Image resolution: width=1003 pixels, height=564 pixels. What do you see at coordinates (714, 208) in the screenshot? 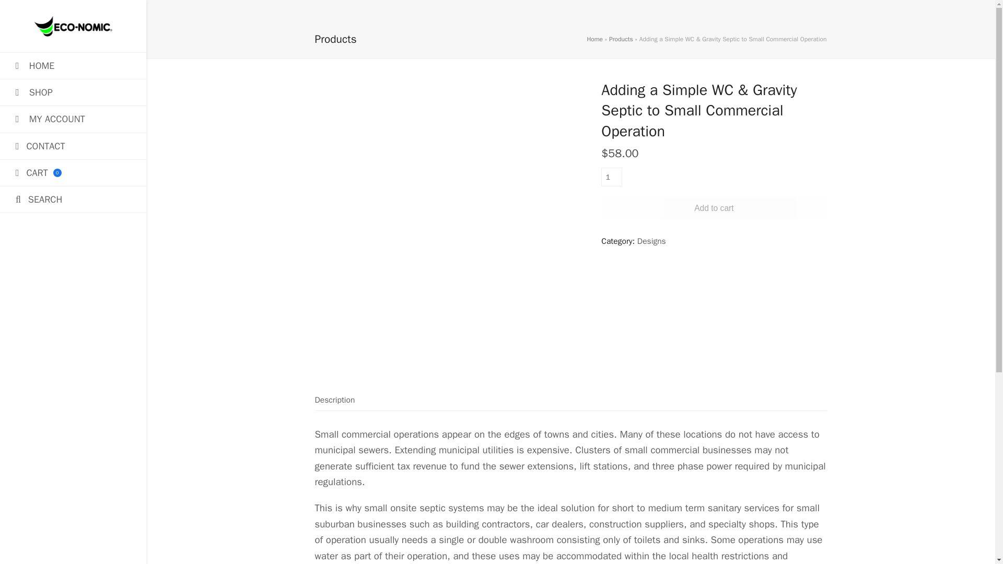
I see `CONTACT` at bounding box center [714, 208].